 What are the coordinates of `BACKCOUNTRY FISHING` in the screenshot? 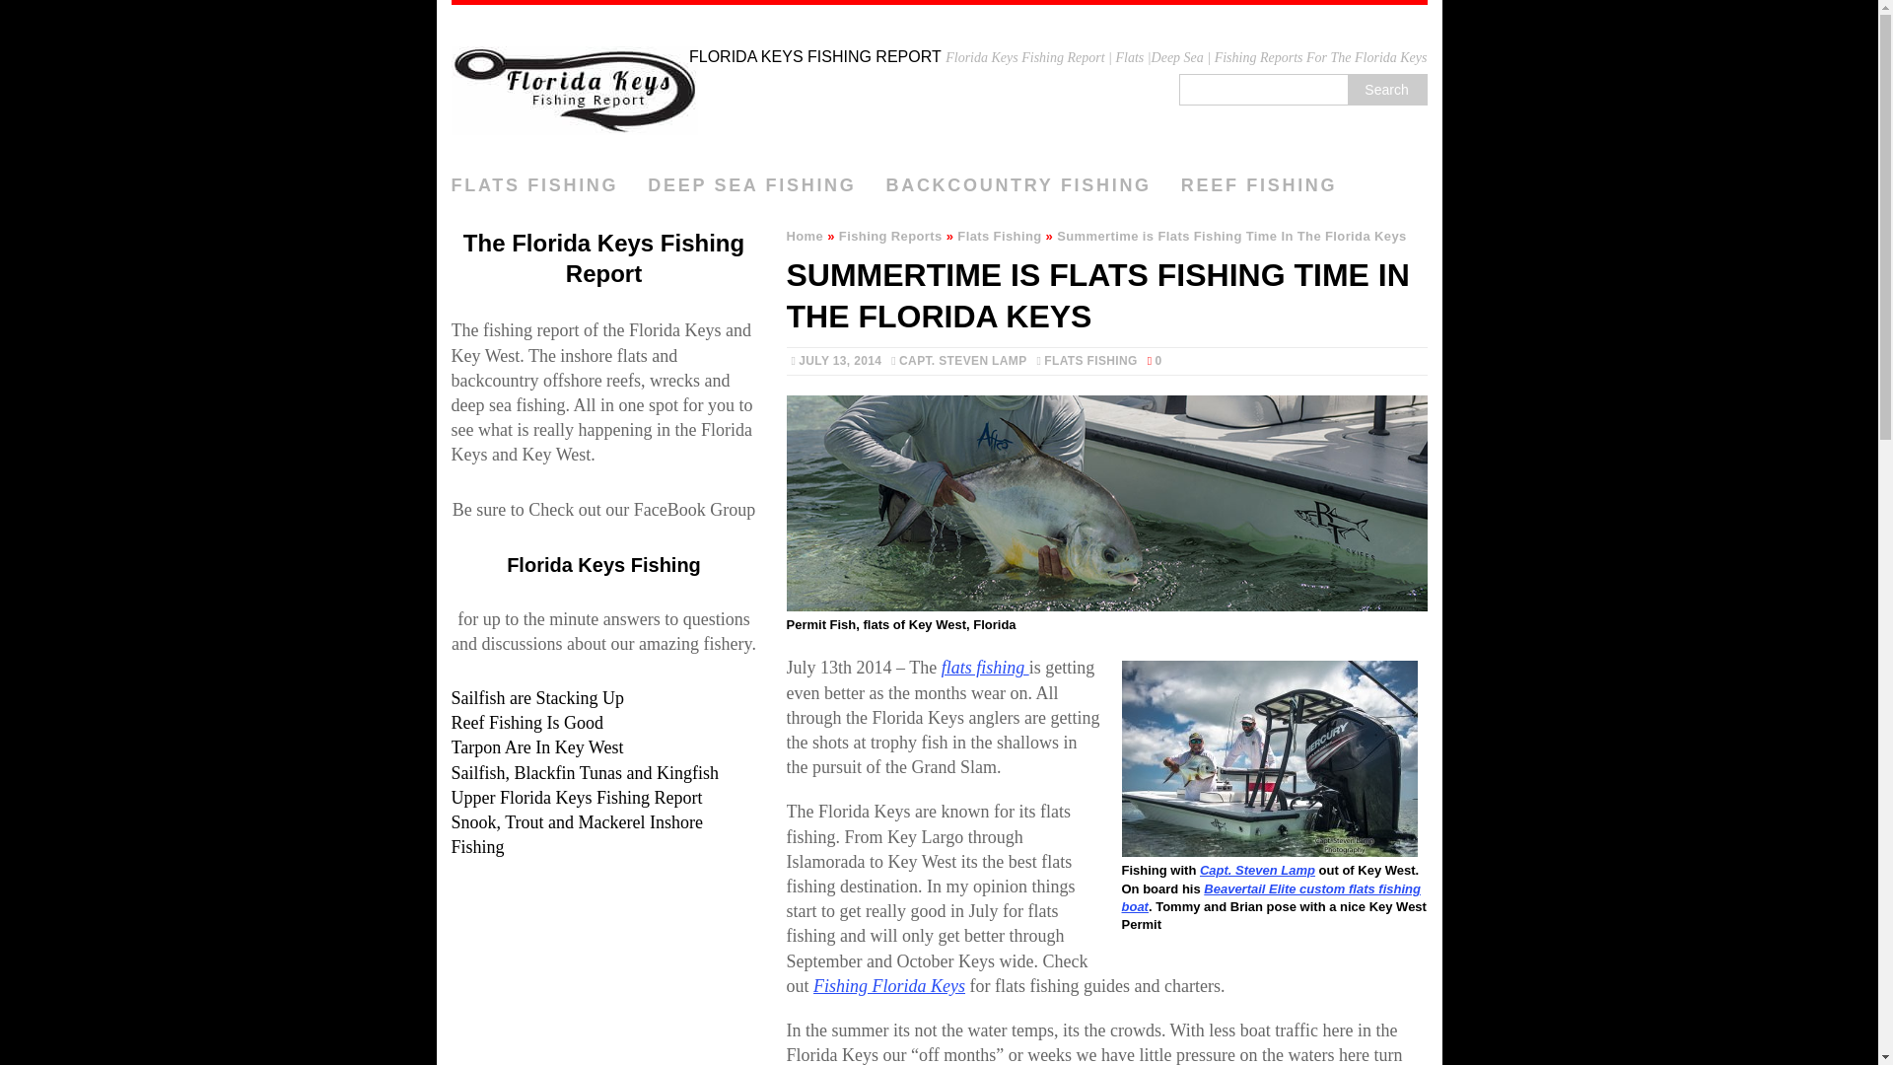 It's located at (1017, 185).